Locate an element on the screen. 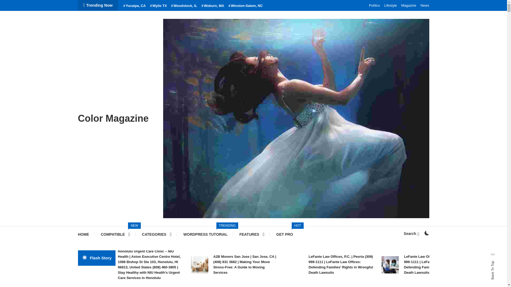 The width and height of the screenshot is (511, 287). News is located at coordinates (205, 234).